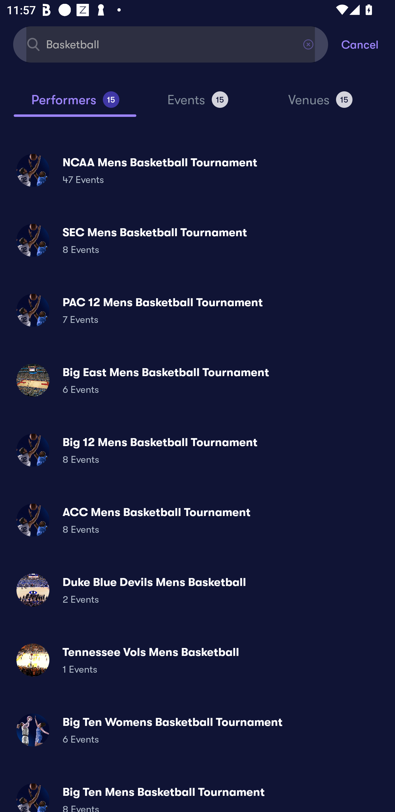 This screenshot has height=812, width=395. Describe the element at coordinates (198, 310) in the screenshot. I see `PAC 12 Mens Basketball Tournament 7 Events` at that location.